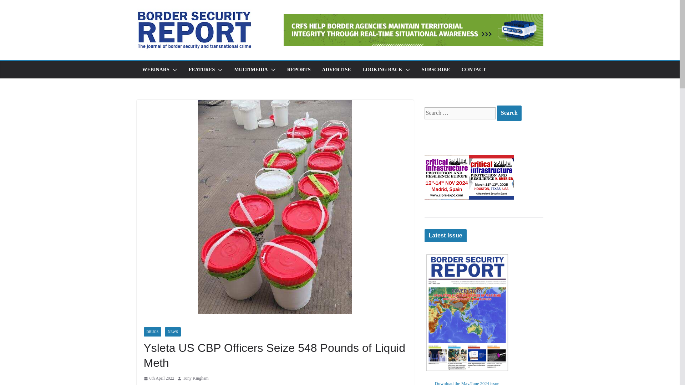 The width and height of the screenshot is (685, 385). Describe the element at coordinates (251, 70) in the screenshot. I see `MULTIMEDIA` at that location.